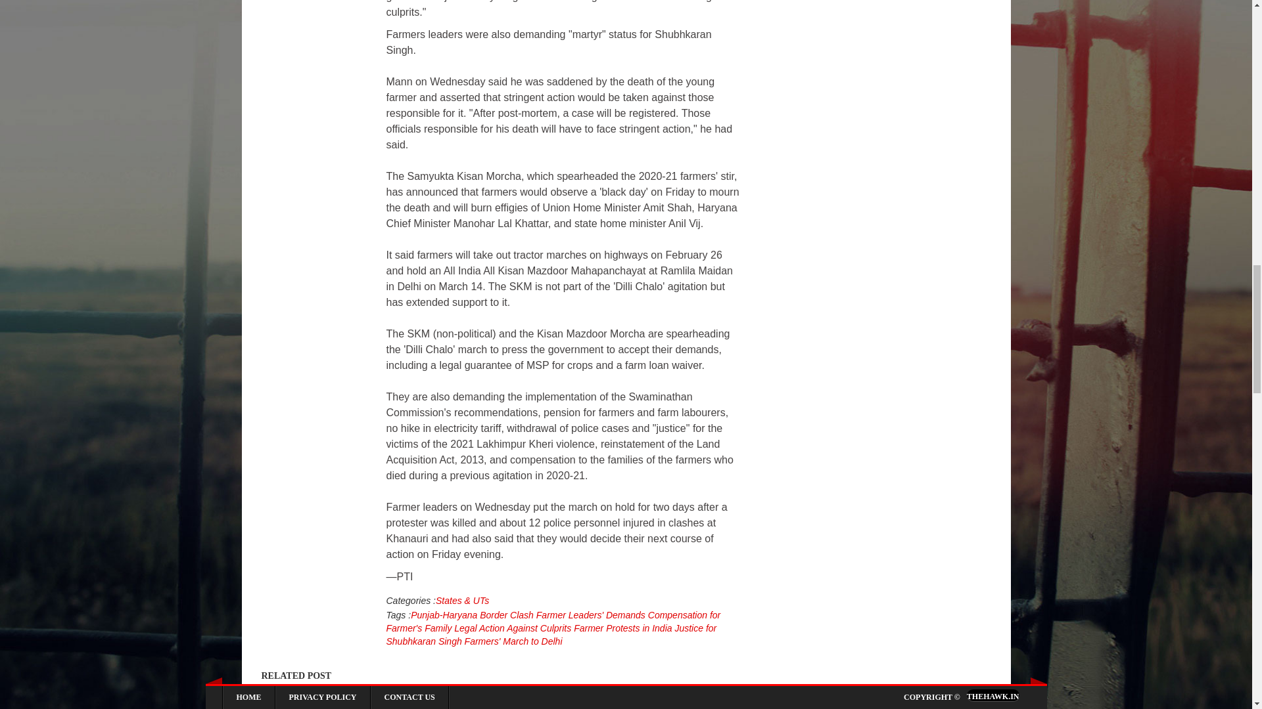 Image resolution: width=1262 pixels, height=709 pixels. I want to click on Legal Action Against Culprits, so click(511, 628).